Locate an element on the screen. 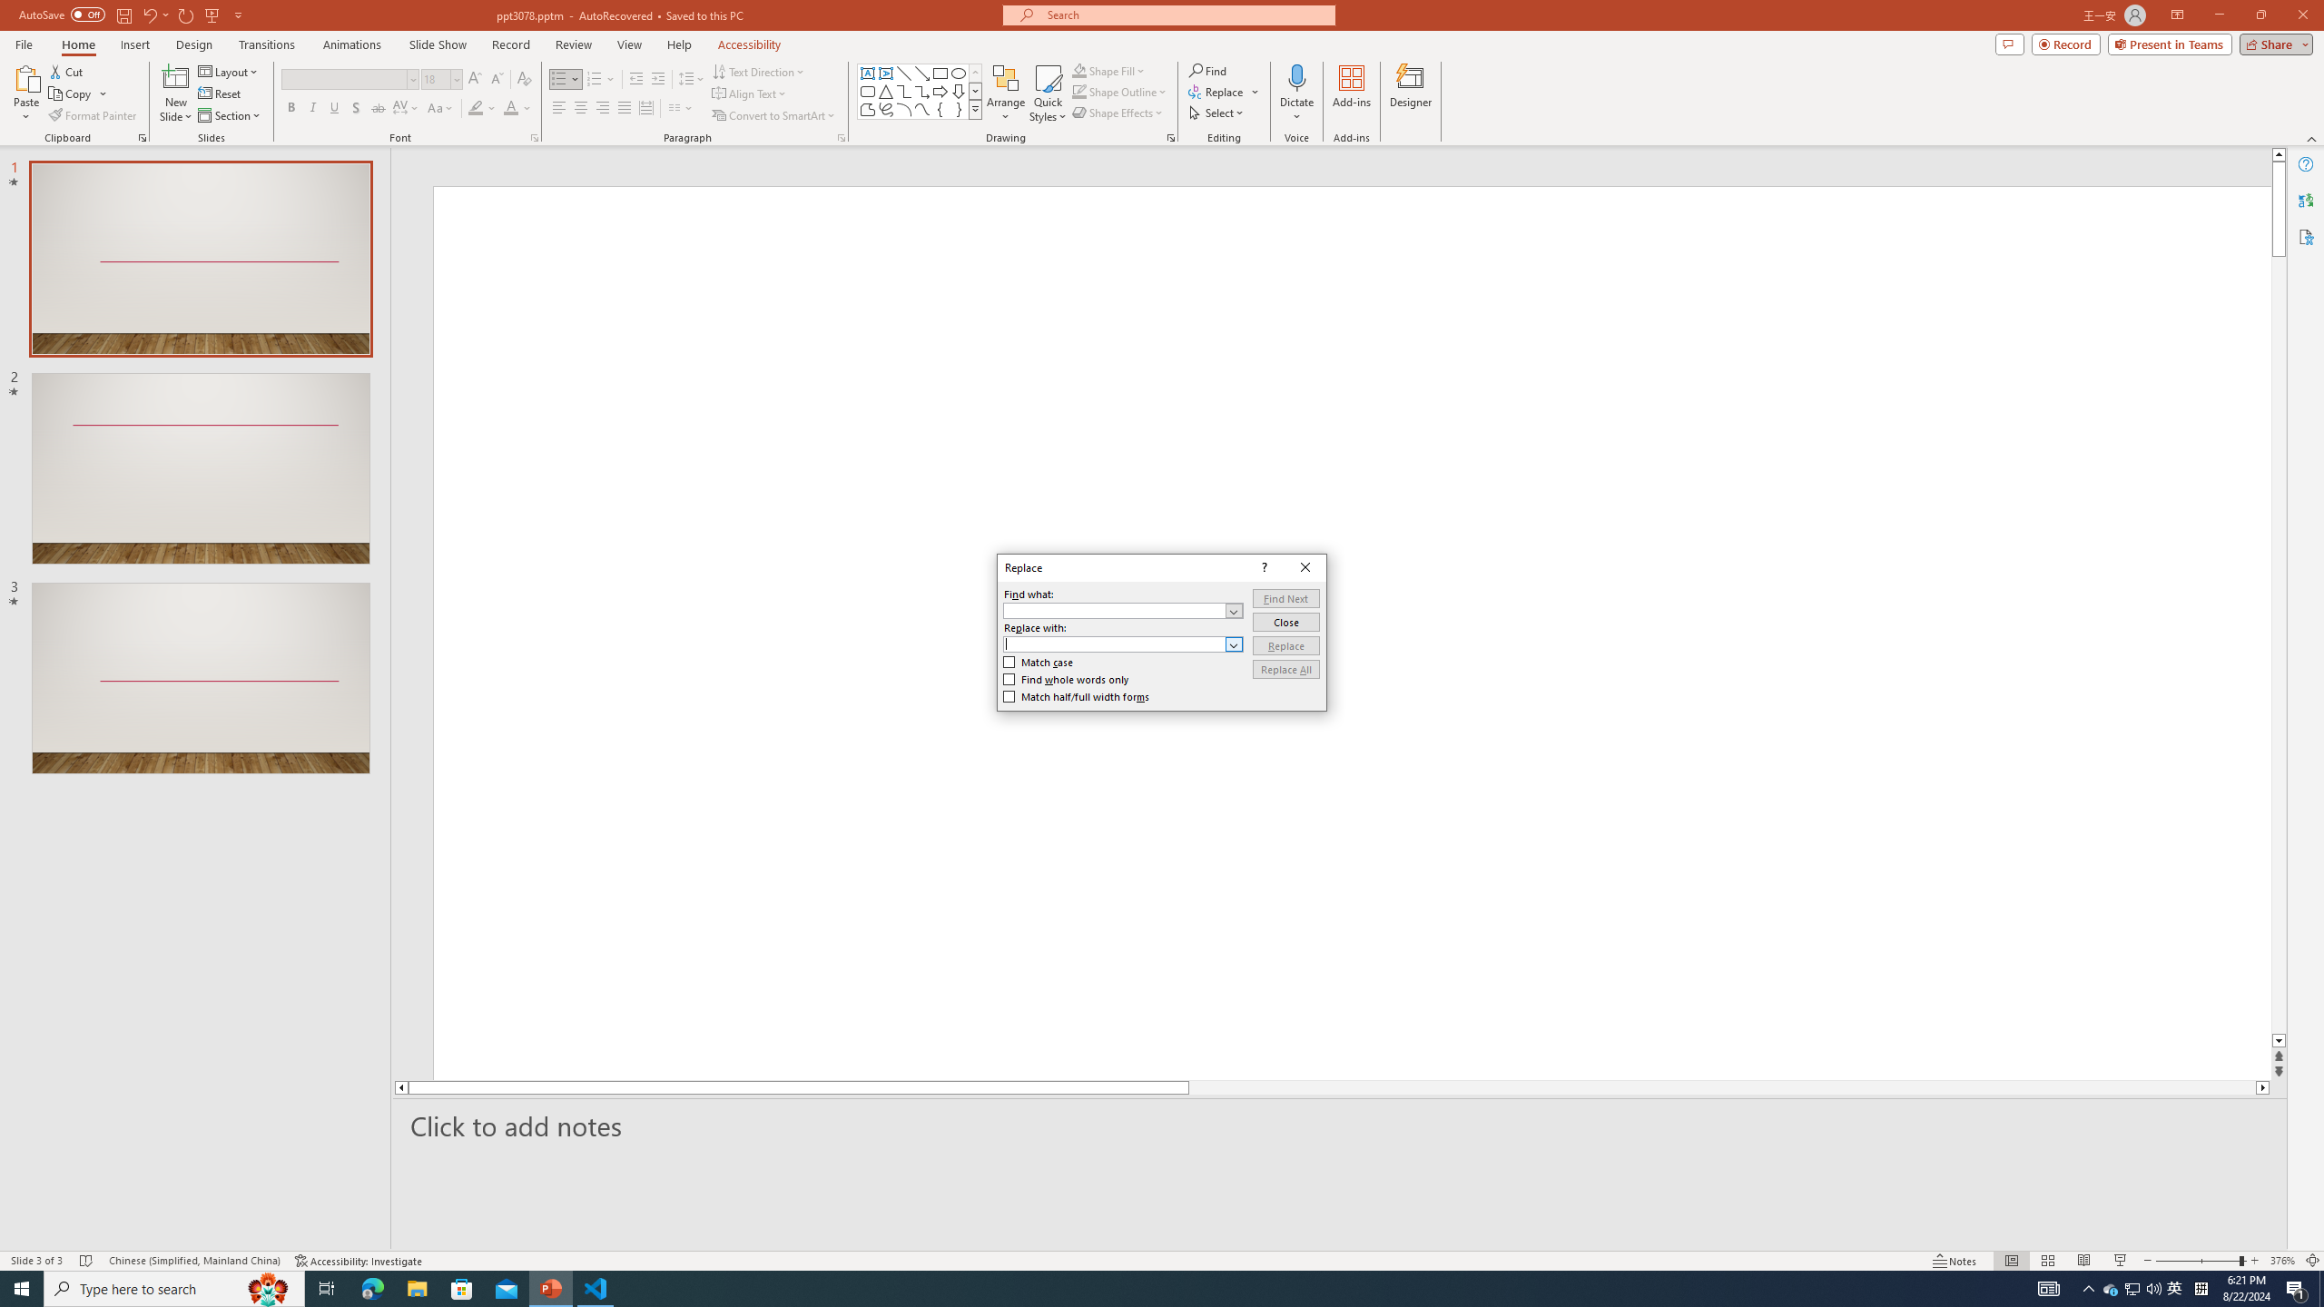 The image size is (2324, 1307). Copy is located at coordinates (72, 94).